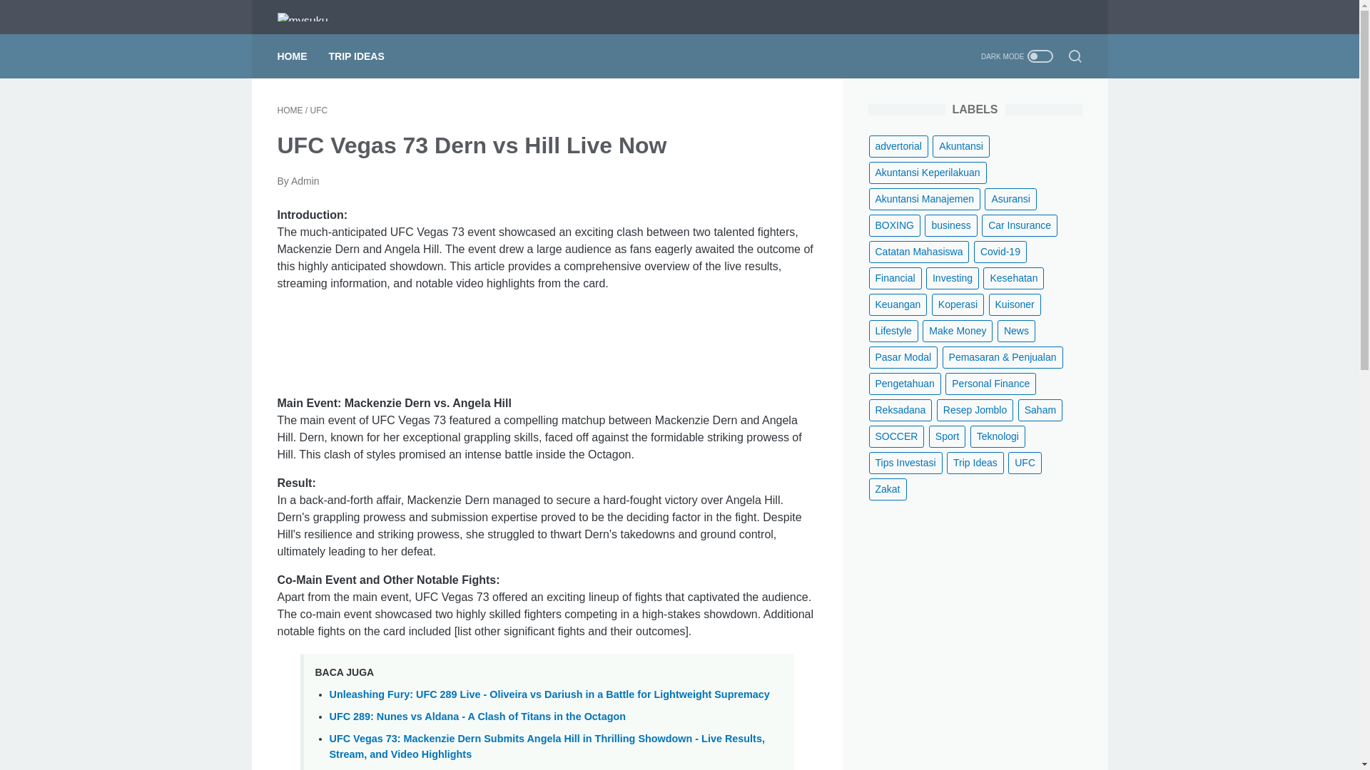 This screenshot has width=1370, height=770. I want to click on business, so click(950, 225).